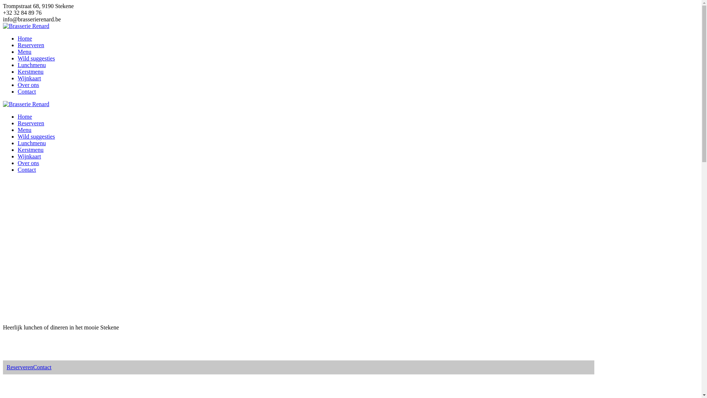  Describe the element at coordinates (32, 143) in the screenshot. I see `Lunchmenu` at that location.